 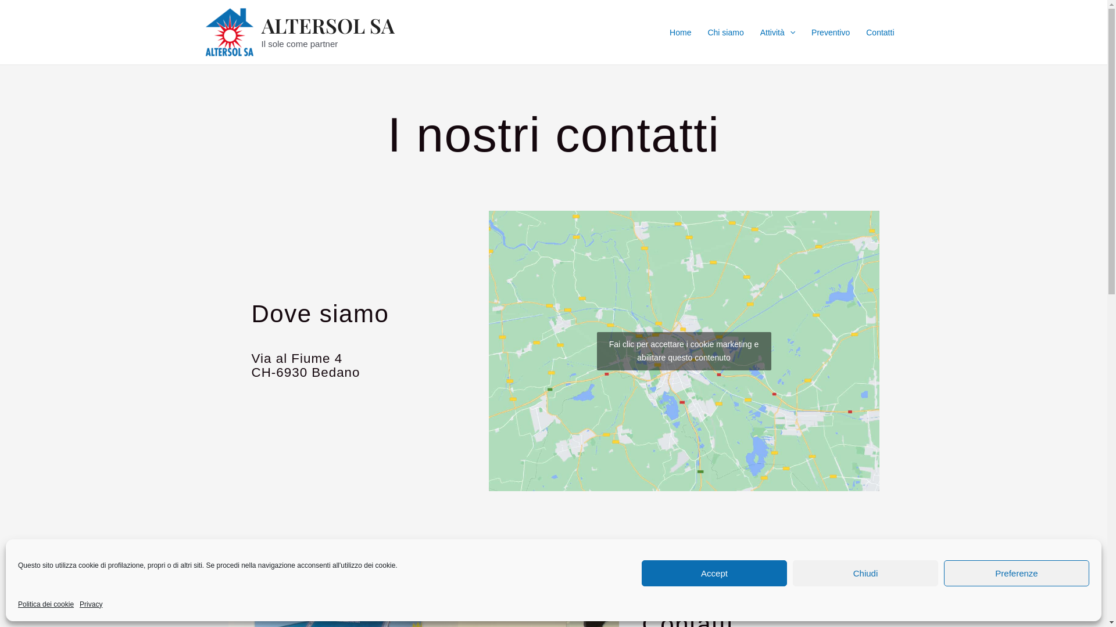 I want to click on Contatti, so click(x=880, y=32).